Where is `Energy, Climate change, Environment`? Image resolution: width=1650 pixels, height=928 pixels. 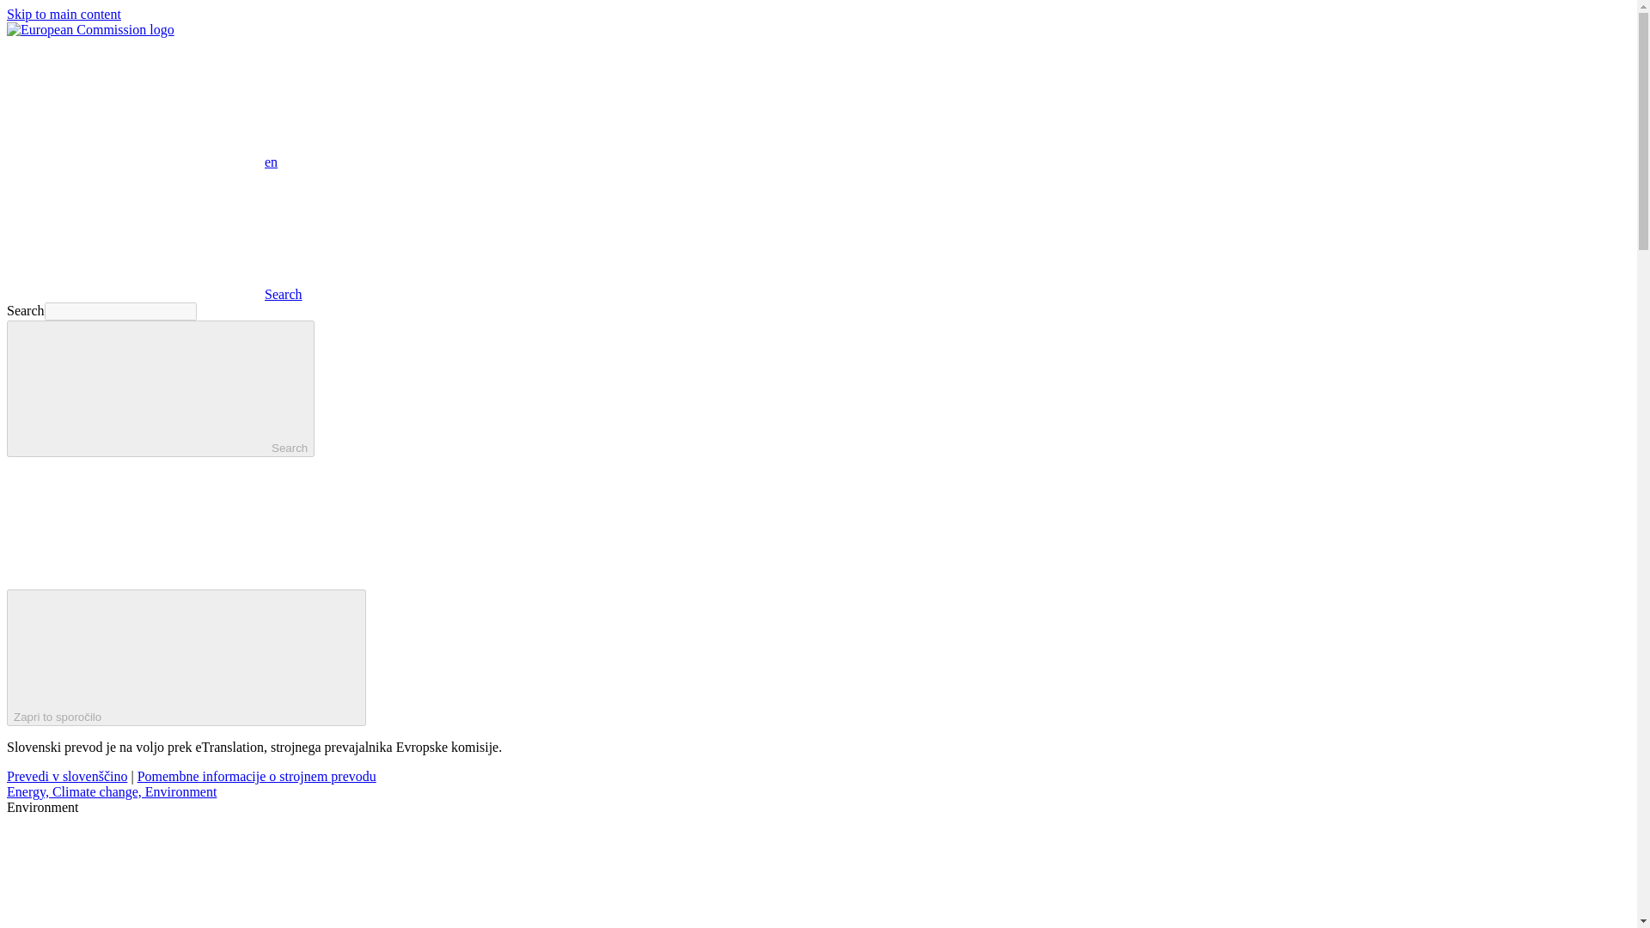 Energy, Climate change, Environment is located at coordinates (111, 791).